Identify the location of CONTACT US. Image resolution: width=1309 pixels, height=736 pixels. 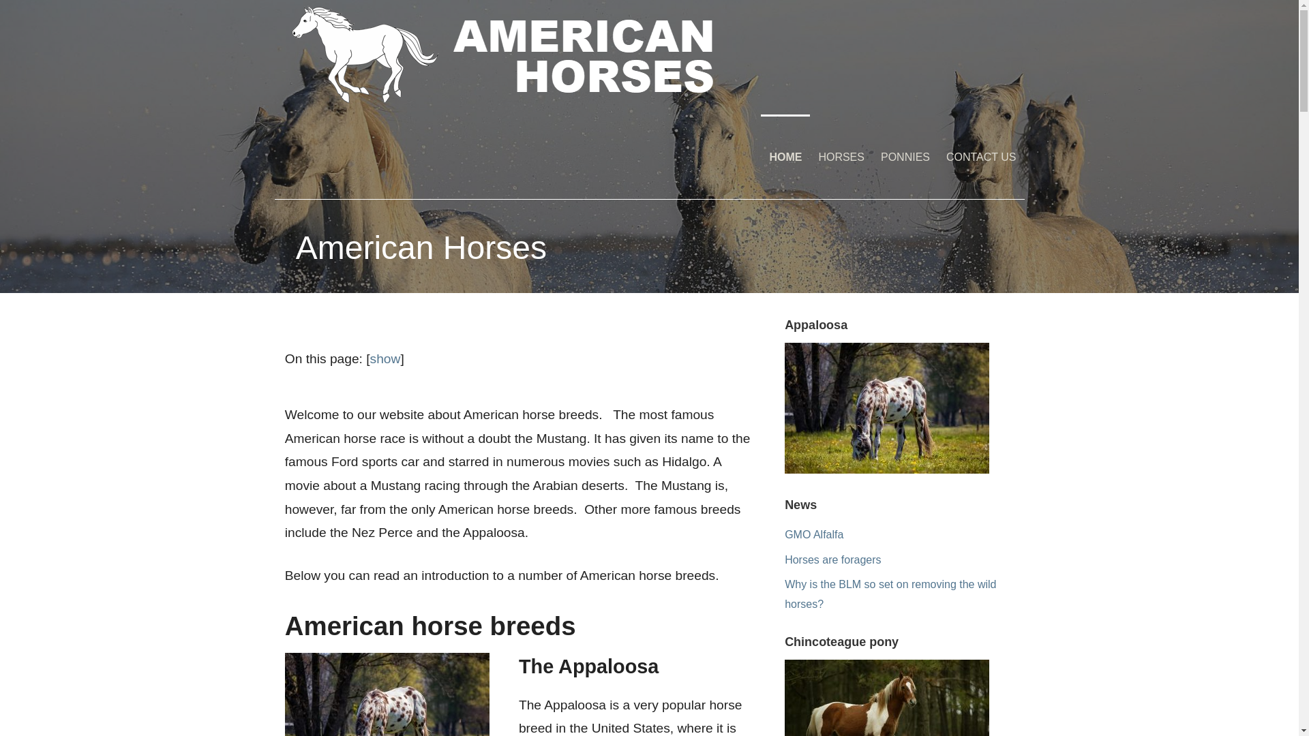
(982, 157).